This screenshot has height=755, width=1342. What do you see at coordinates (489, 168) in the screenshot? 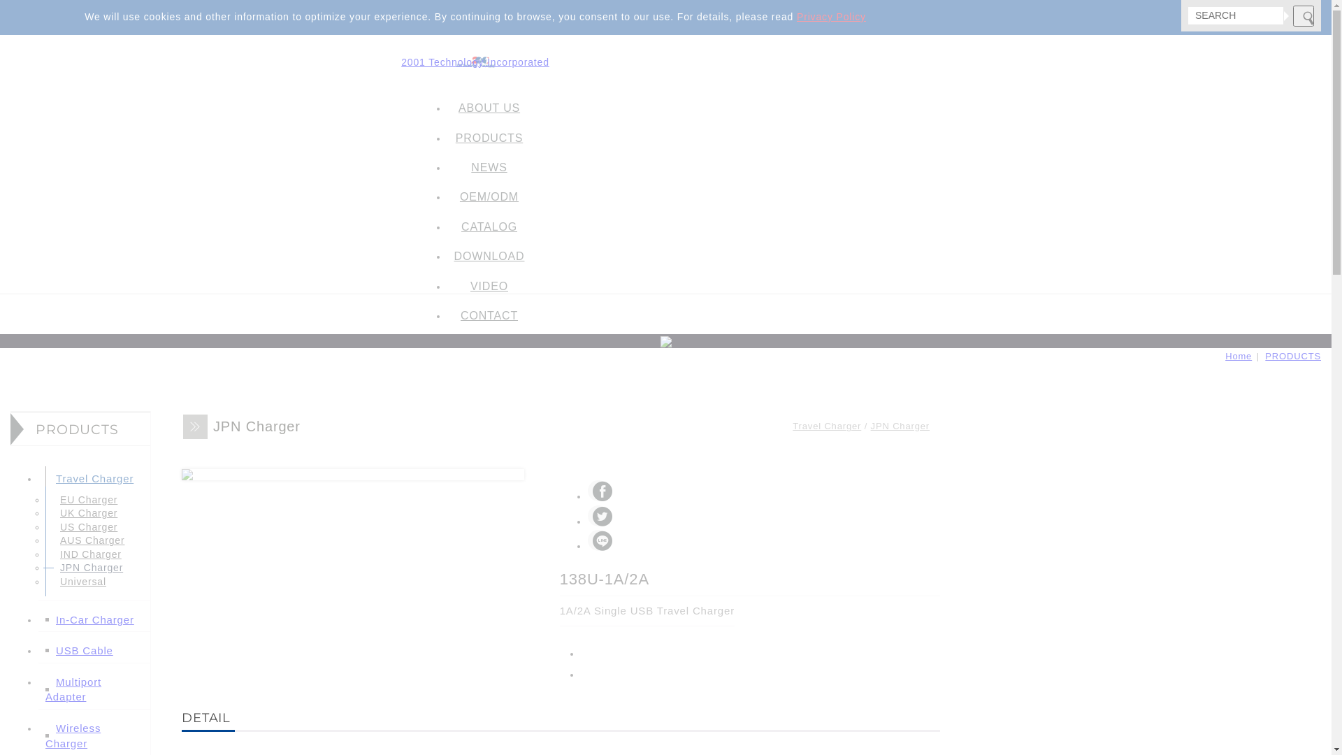
I see `NEWS` at bounding box center [489, 168].